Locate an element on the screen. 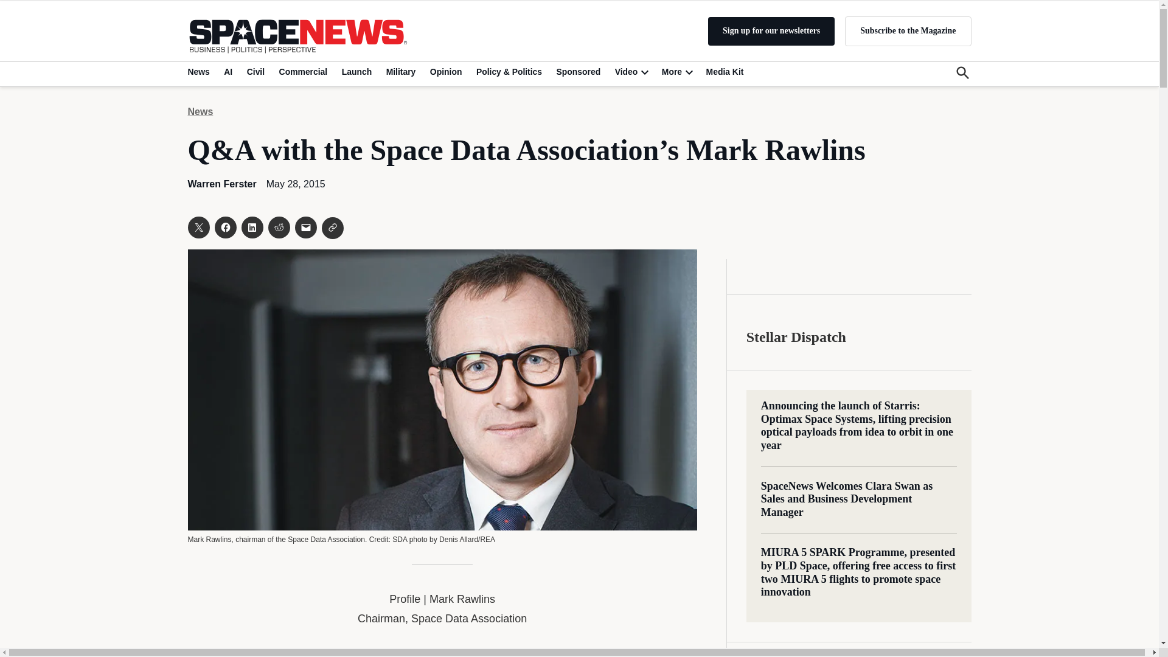 Image resolution: width=1168 pixels, height=657 pixels. Click to share on Clipboard is located at coordinates (332, 228).